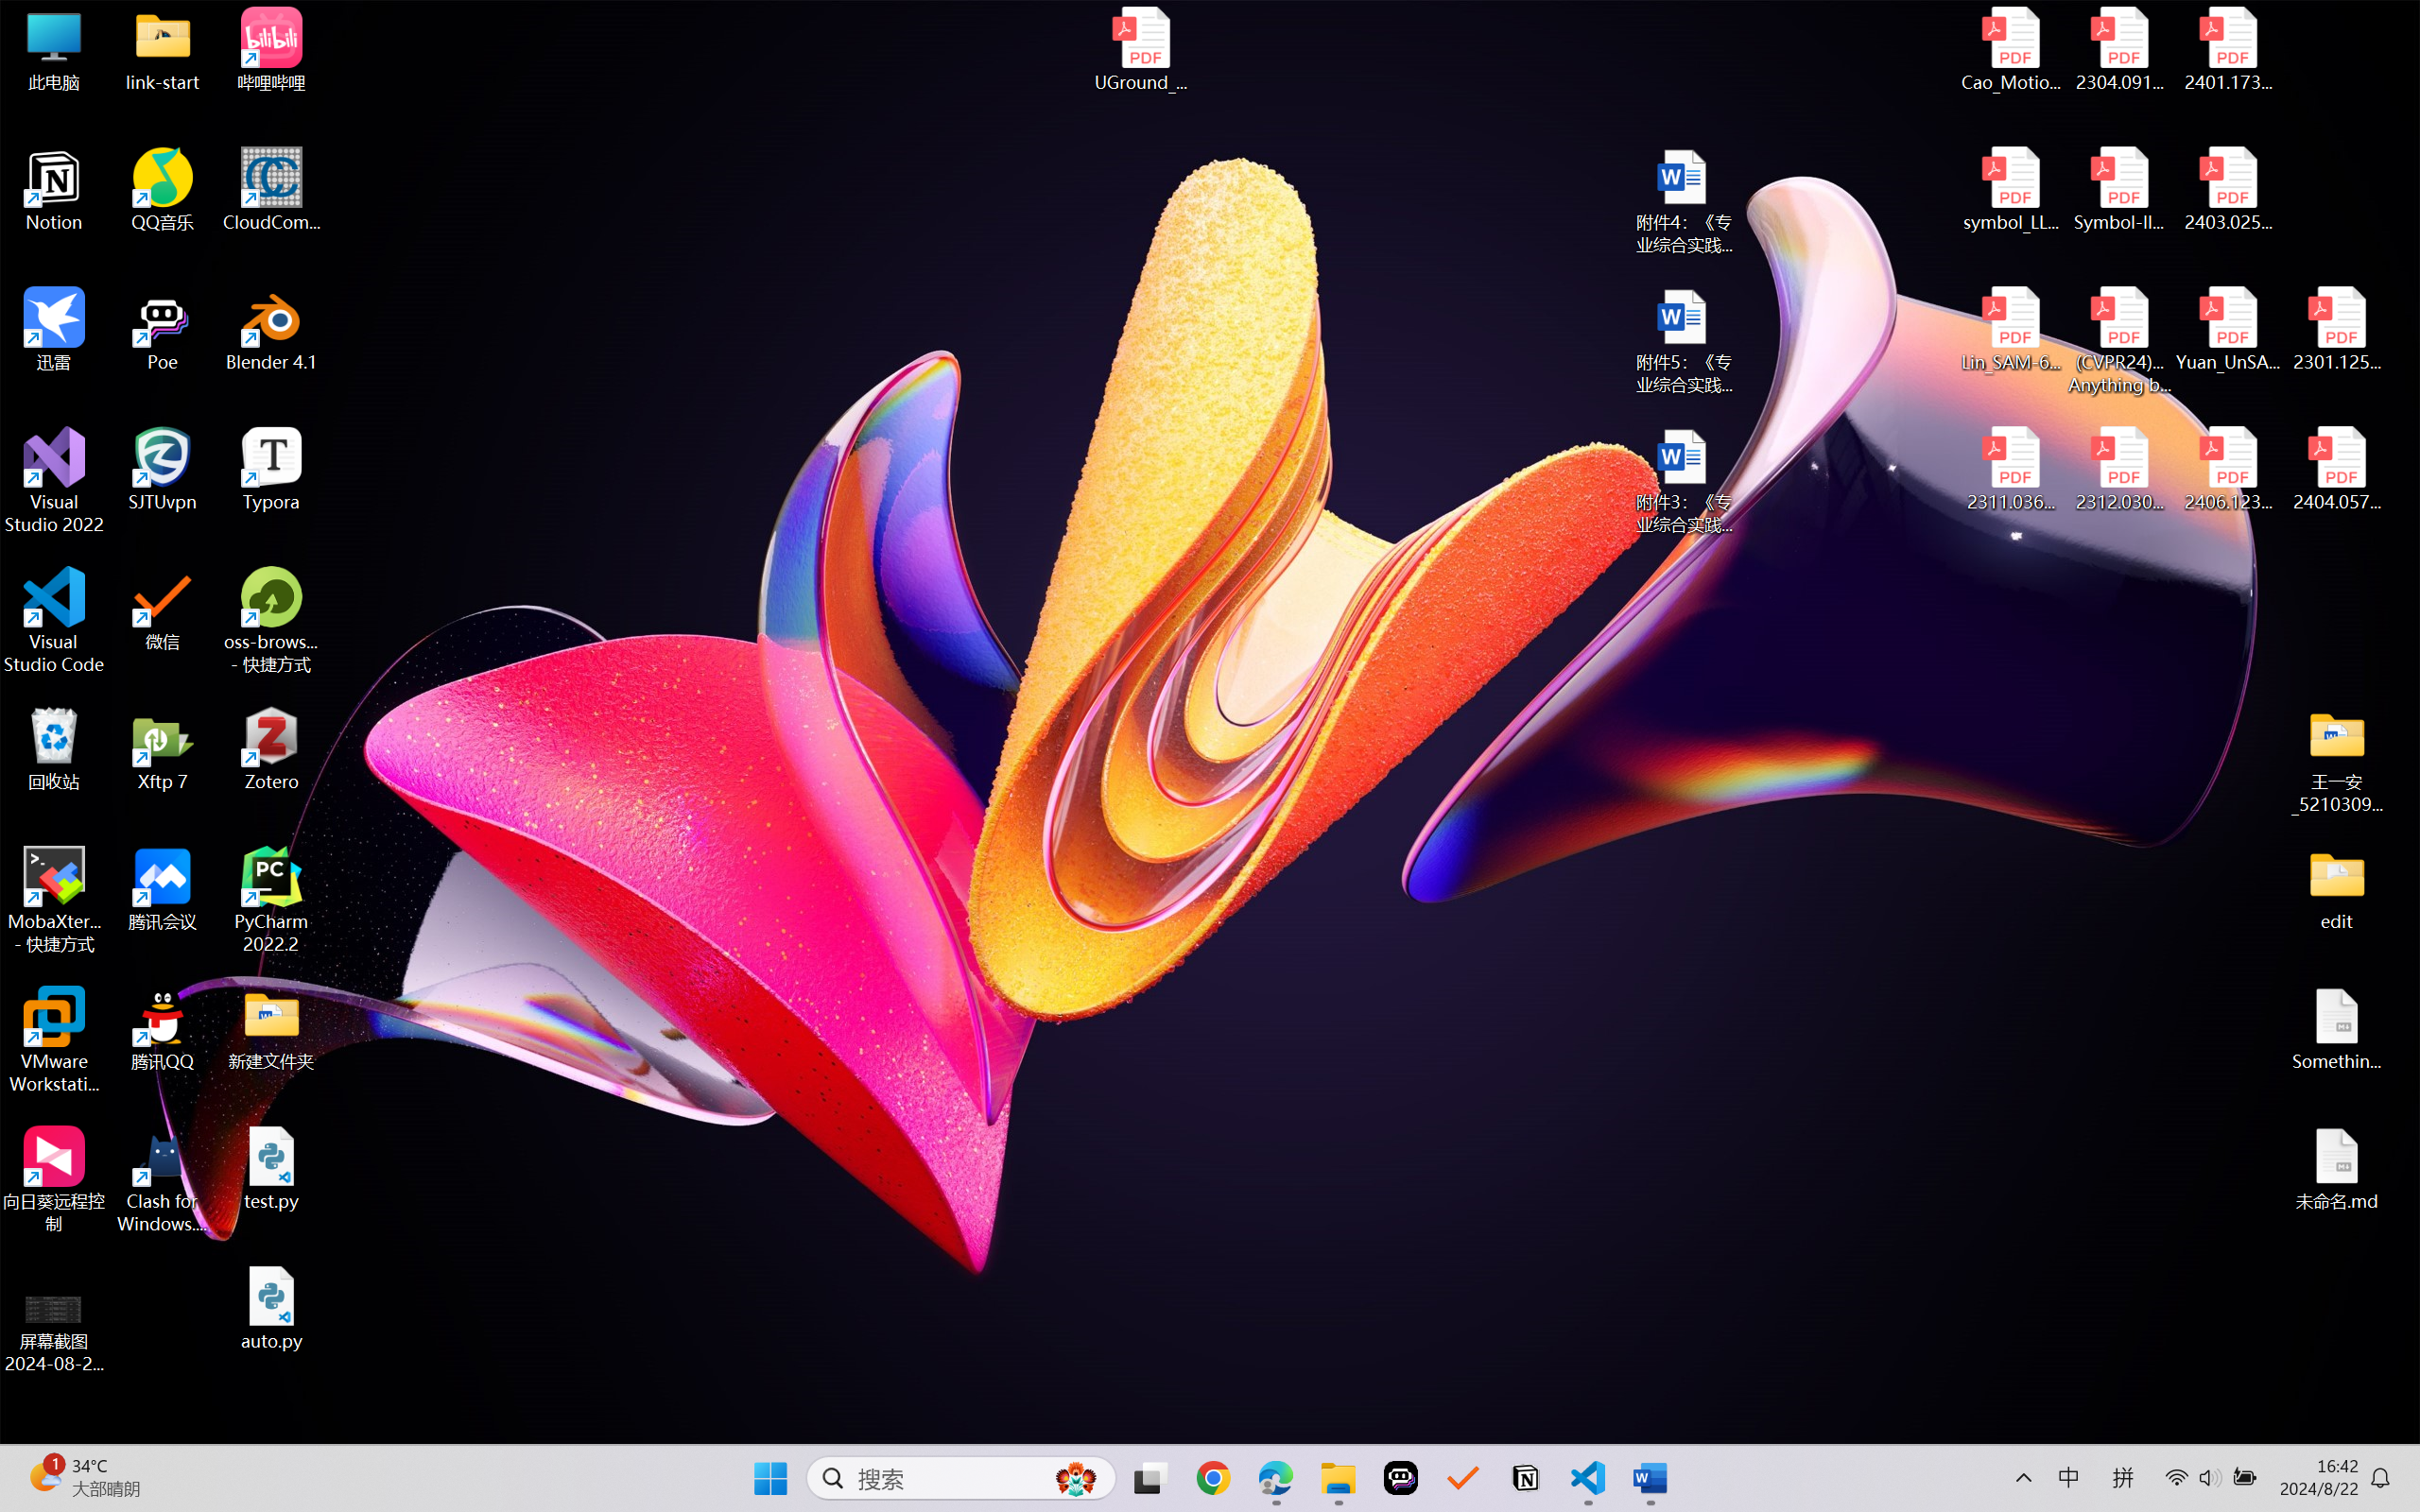 This screenshot has height=1512, width=2420. What do you see at coordinates (55, 620) in the screenshot?
I see `Visual Studio Code` at bounding box center [55, 620].